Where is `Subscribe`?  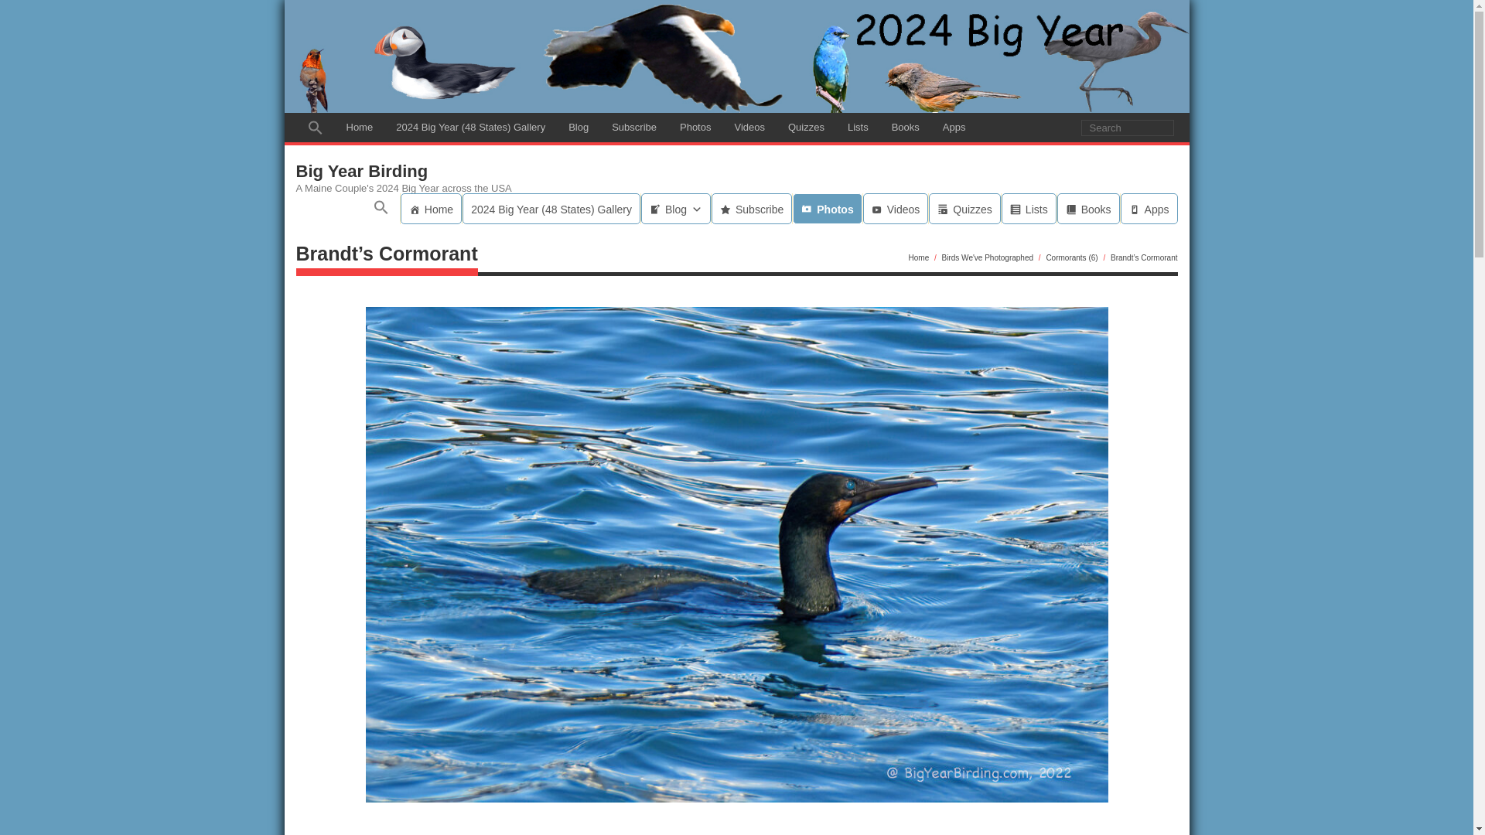
Subscribe is located at coordinates (751, 209).